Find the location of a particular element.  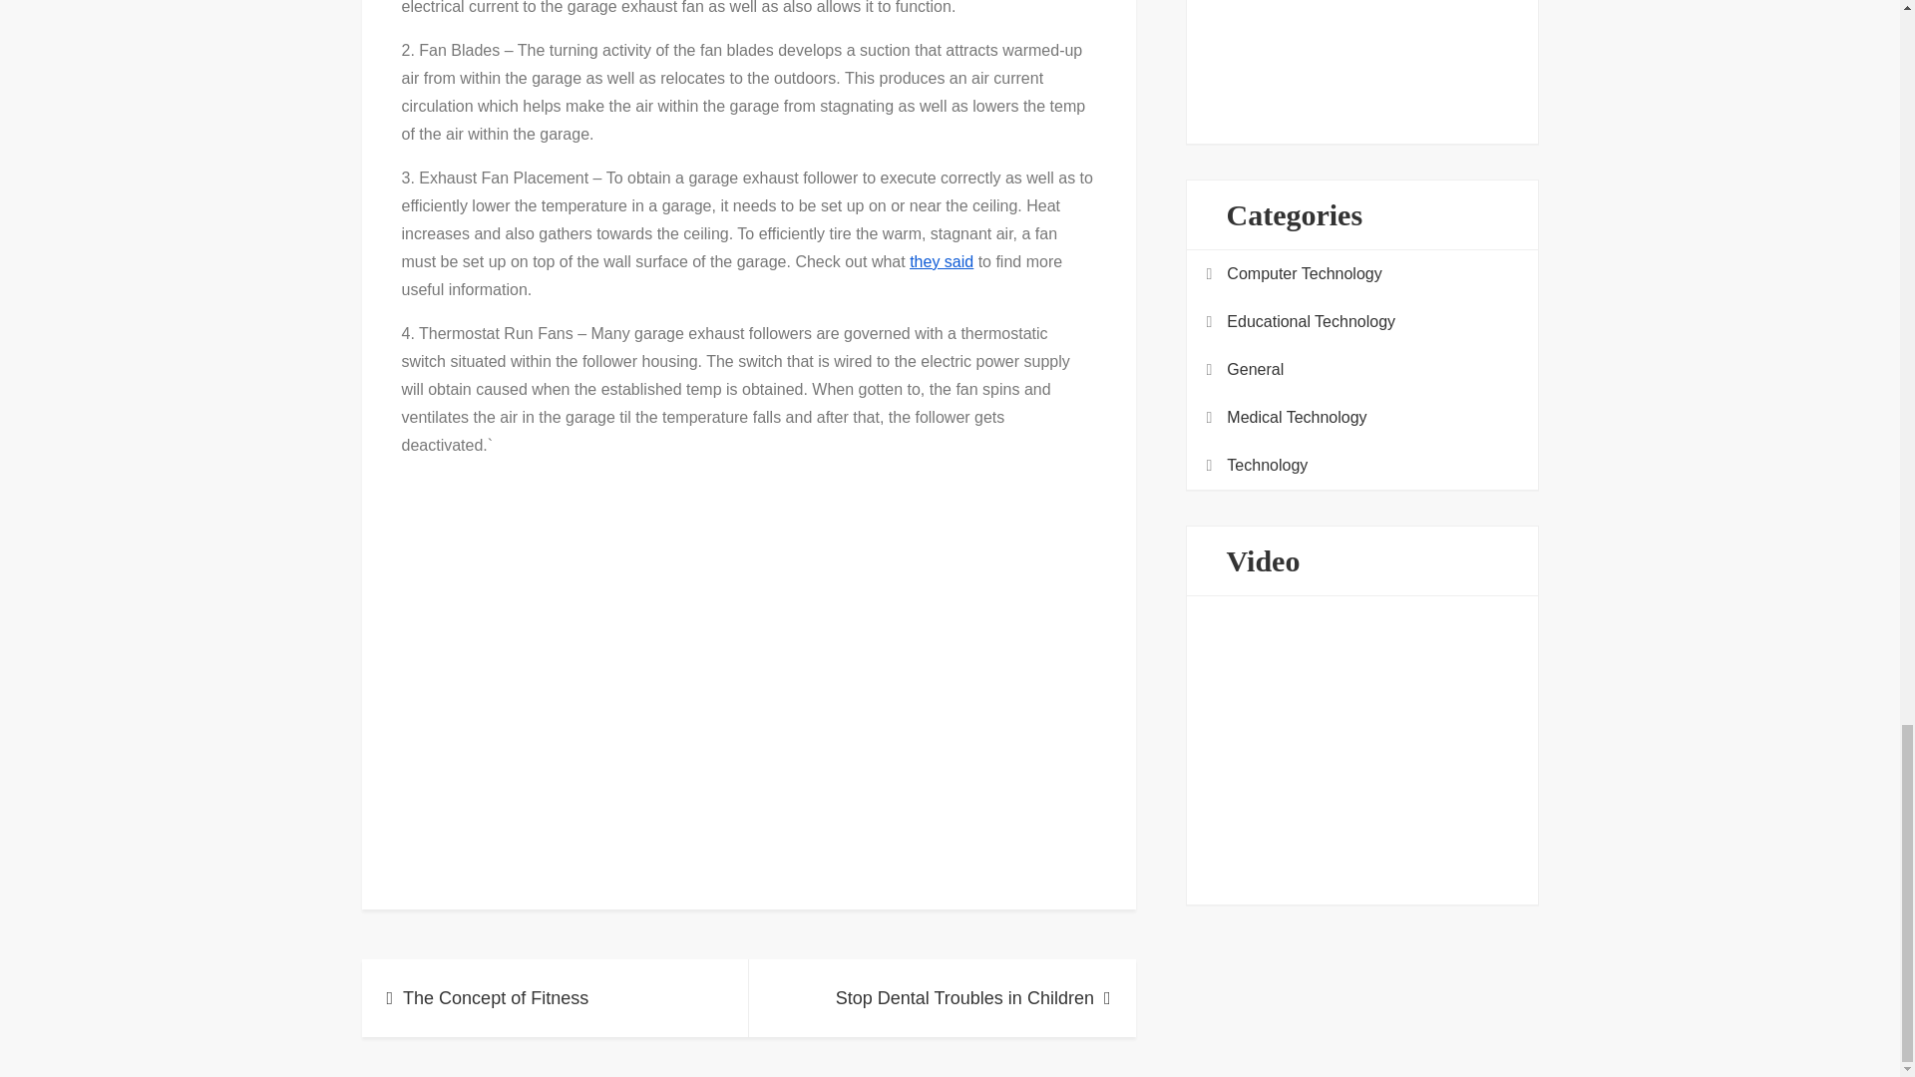

The Concept of Fitness is located at coordinates (555, 998).